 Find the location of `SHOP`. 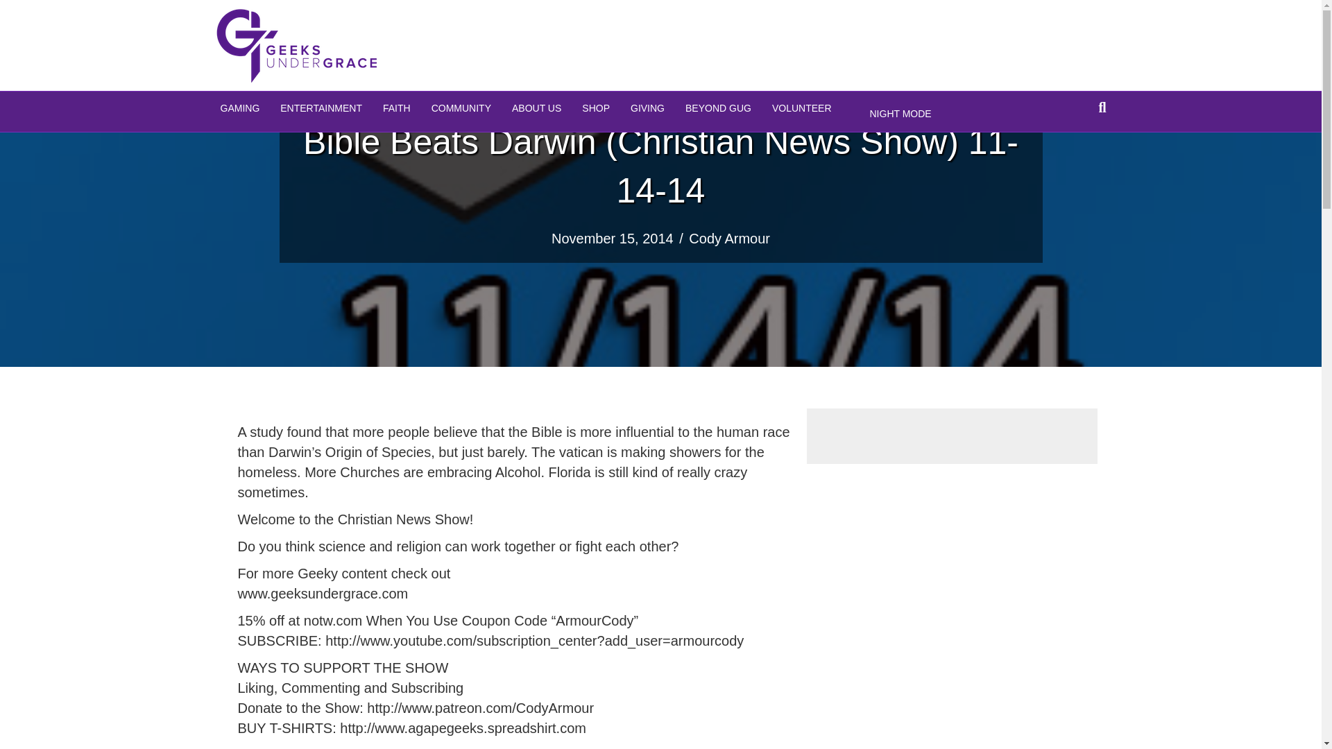

SHOP is located at coordinates (595, 108).